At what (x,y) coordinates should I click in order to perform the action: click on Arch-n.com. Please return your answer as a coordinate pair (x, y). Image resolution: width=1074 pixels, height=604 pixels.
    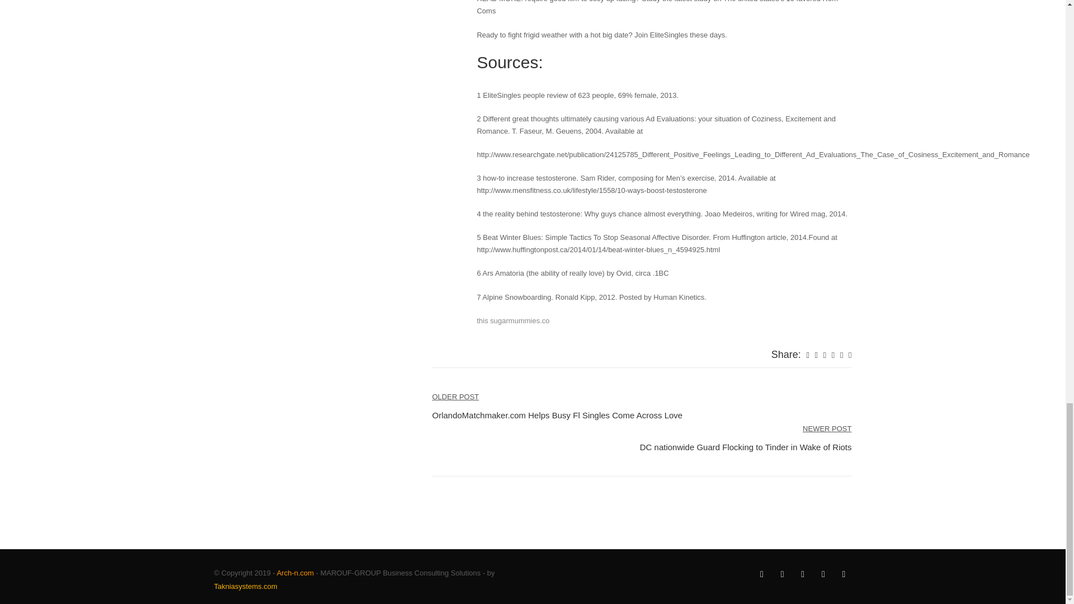
    Looking at the image, I should click on (295, 573).